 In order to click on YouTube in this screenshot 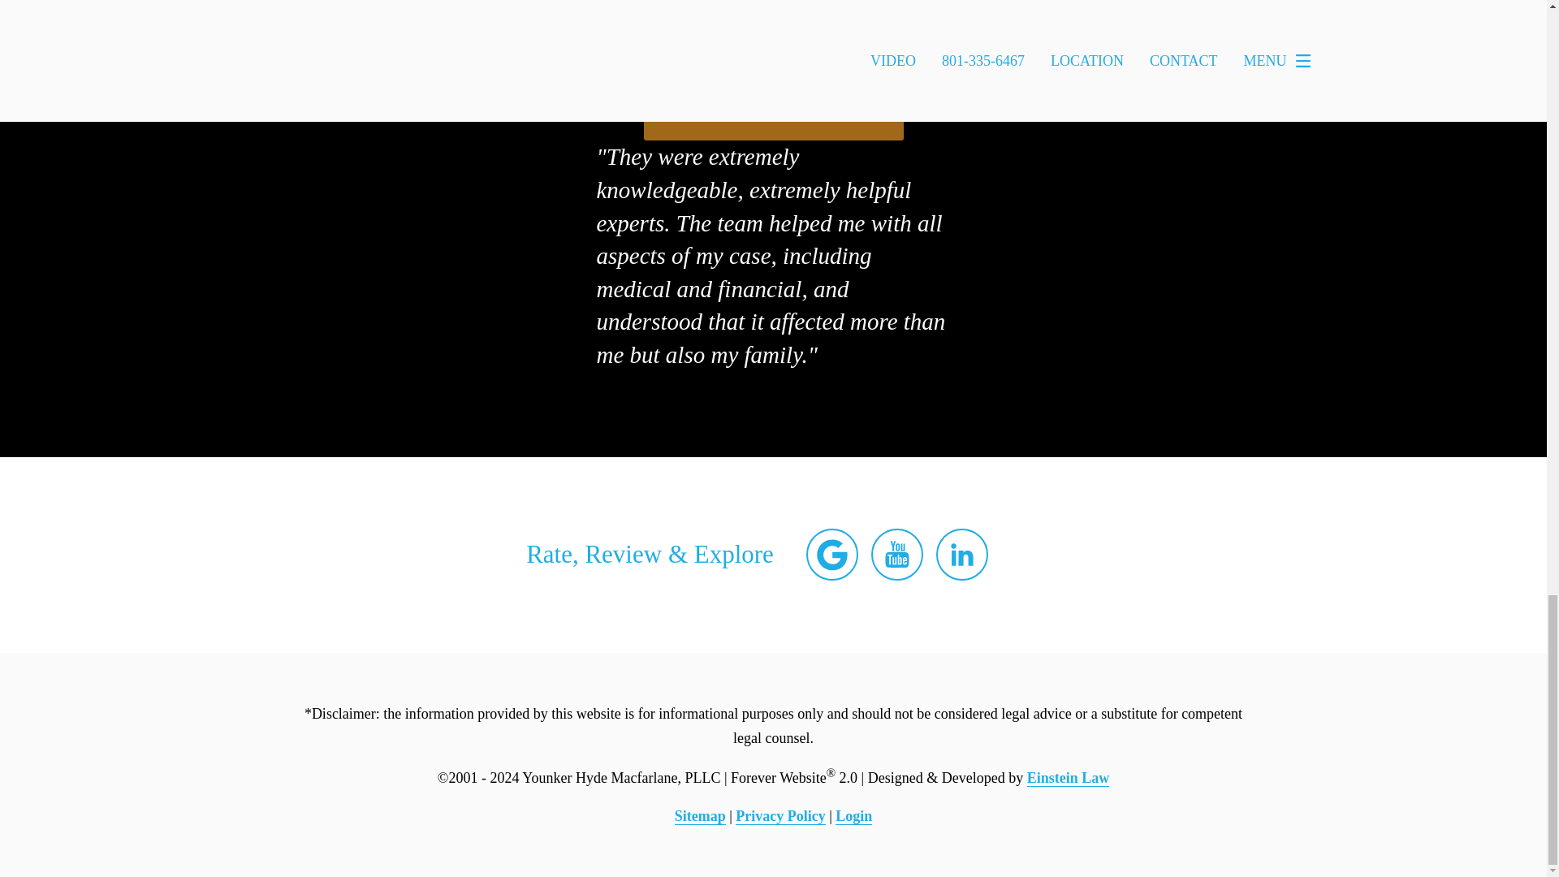, I will do `click(896, 554)`.